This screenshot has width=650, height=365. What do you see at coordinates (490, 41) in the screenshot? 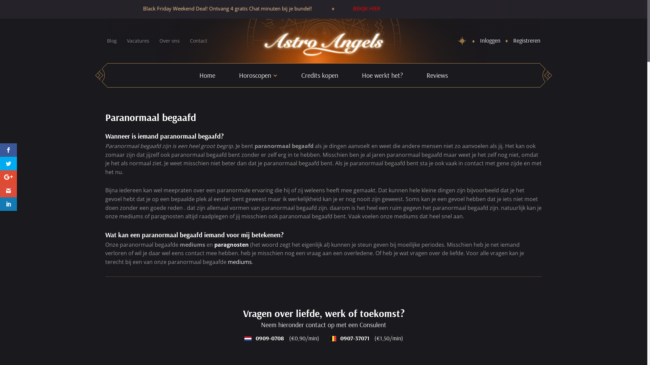
I see `Inloggen` at bounding box center [490, 41].